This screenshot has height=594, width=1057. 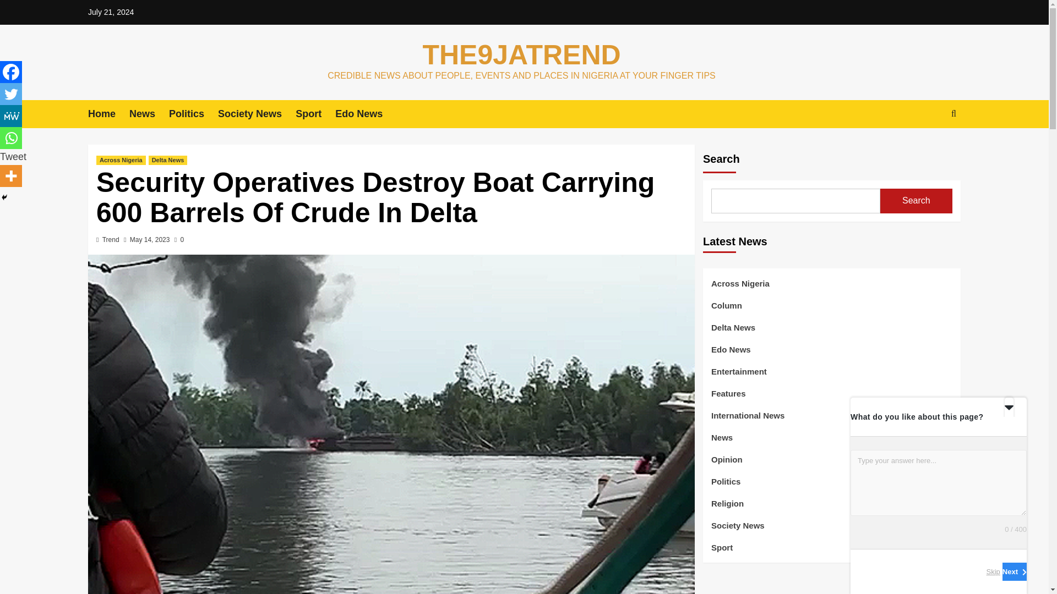 What do you see at coordinates (193, 114) in the screenshot?
I see `Politics` at bounding box center [193, 114].